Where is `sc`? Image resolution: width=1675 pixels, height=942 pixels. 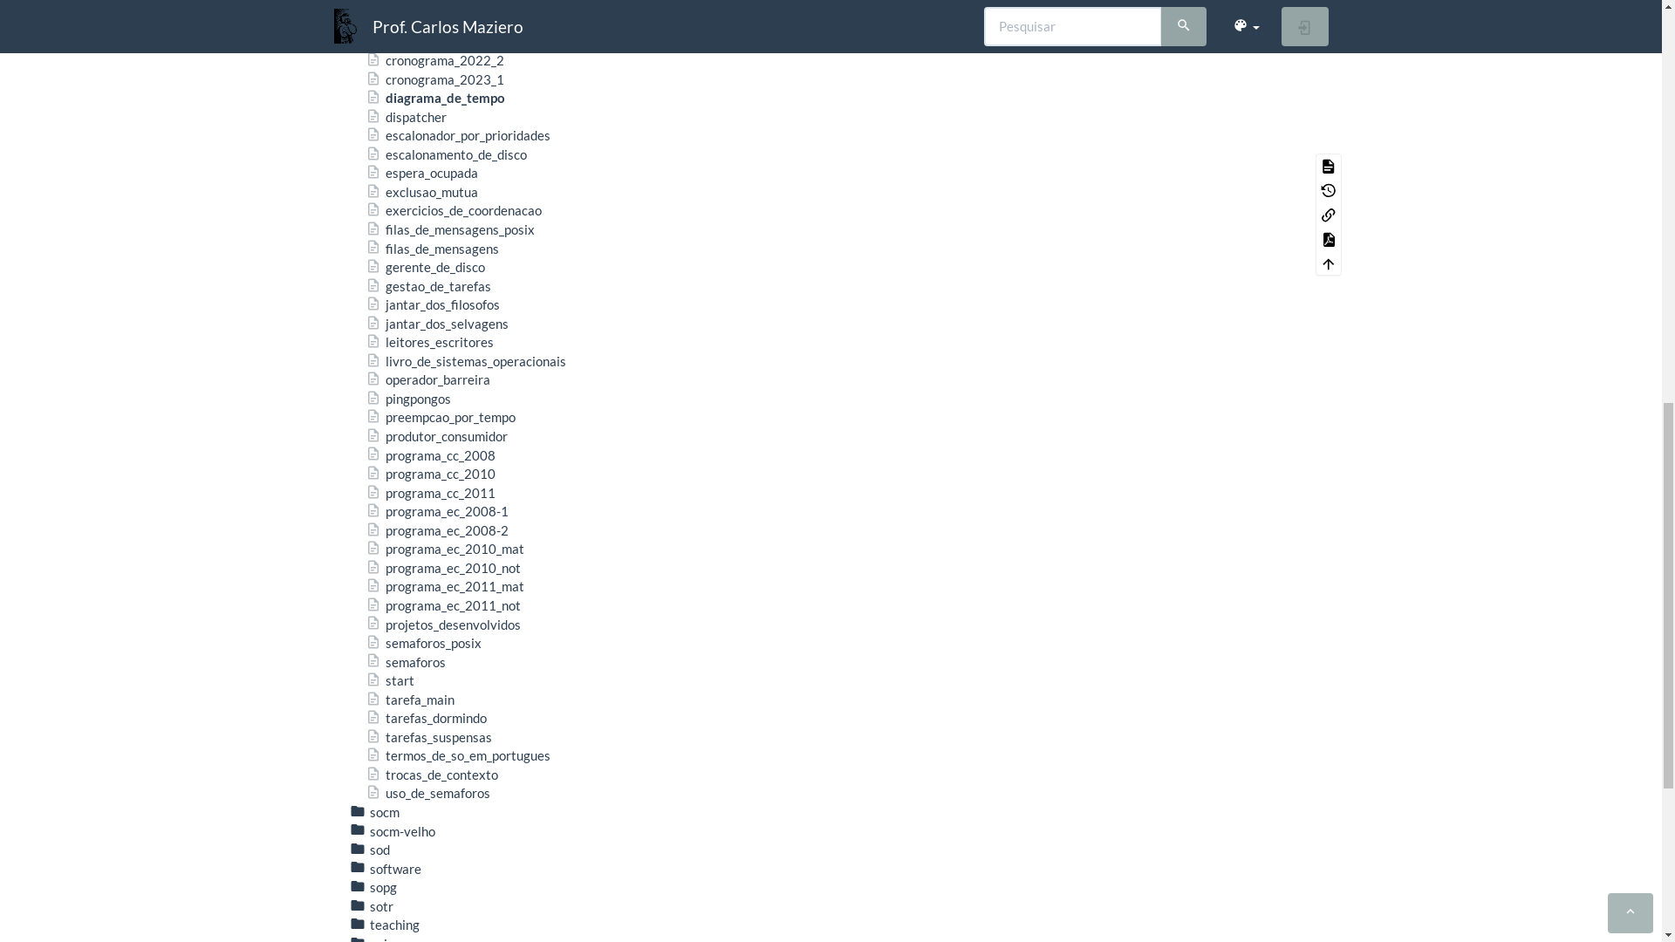
sc is located at coordinates (365, 487).